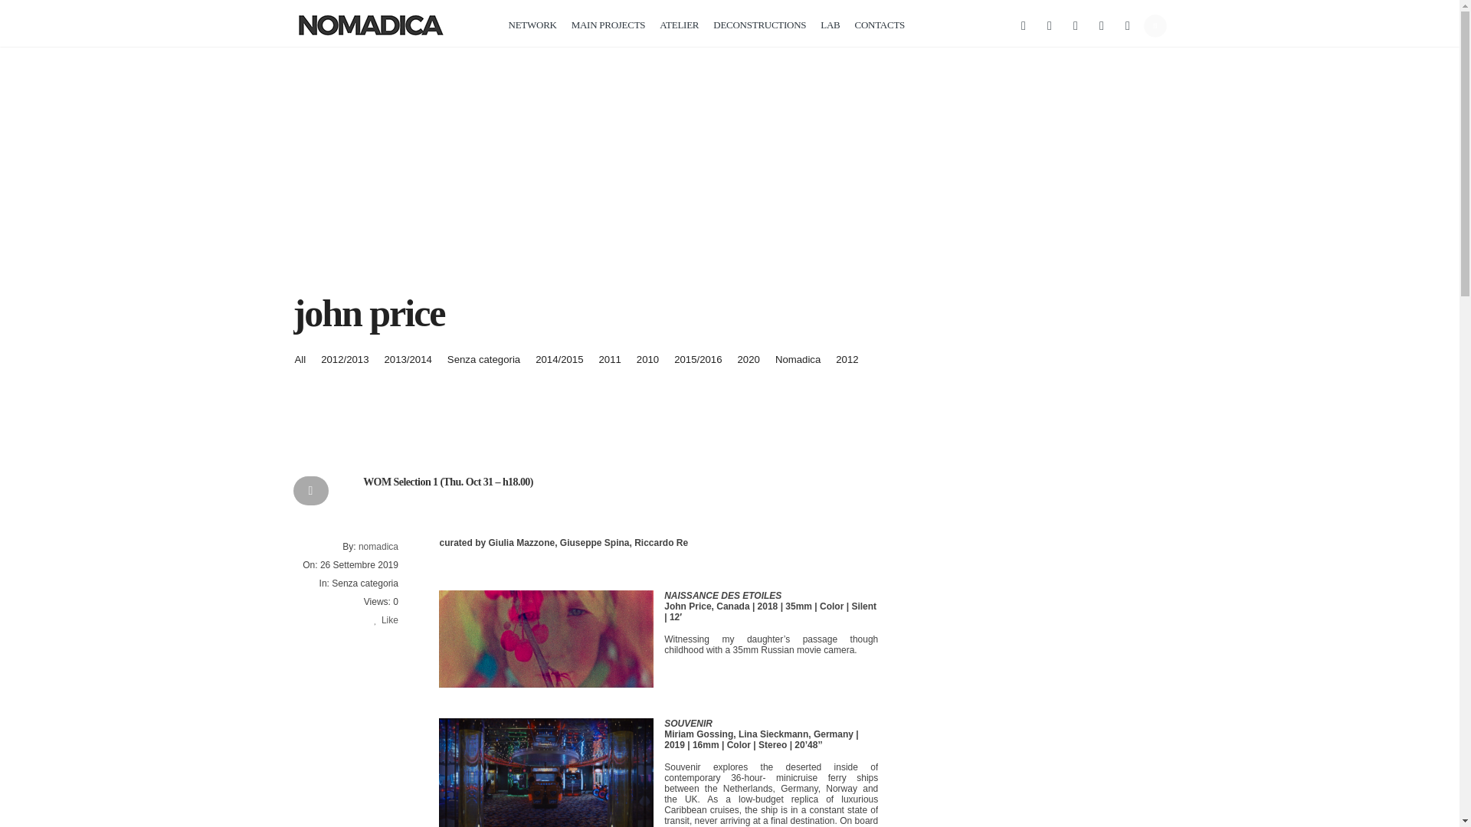 The height and width of the screenshot is (827, 1471). Describe the element at coordinates (679, 26) in the screenshot. I see `ATELIER` at that location.